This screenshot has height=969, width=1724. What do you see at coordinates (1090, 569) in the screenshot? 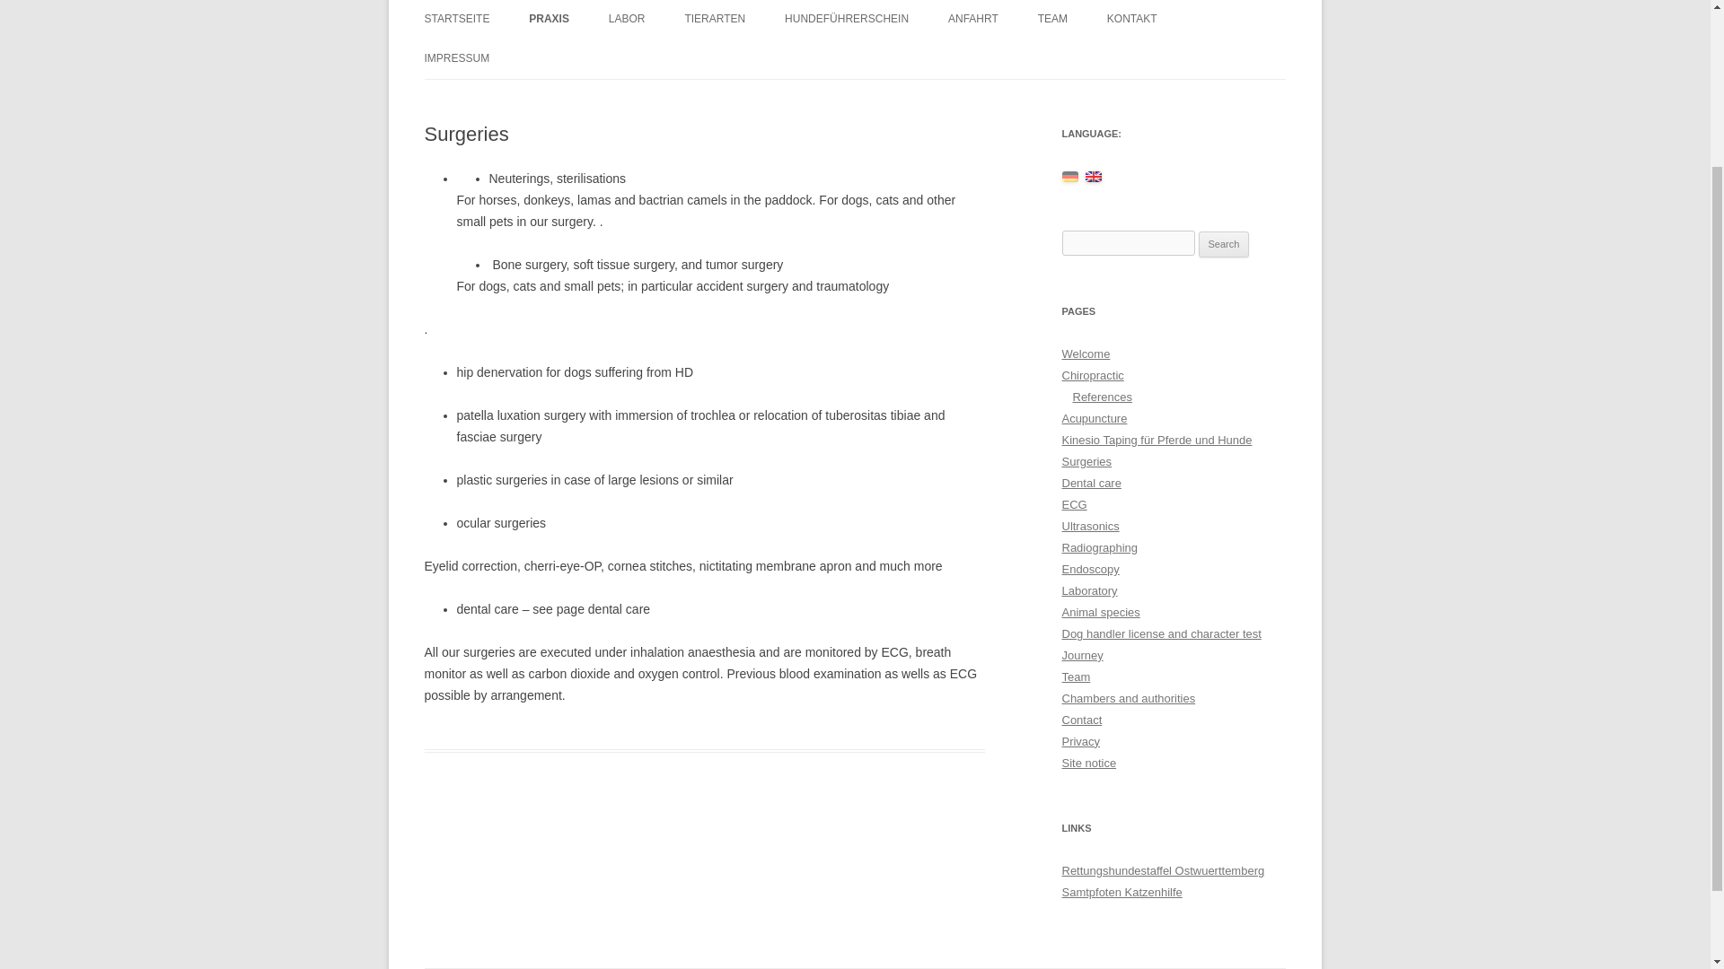
I see `Endoscopy` at bounding box center [1090, 569].